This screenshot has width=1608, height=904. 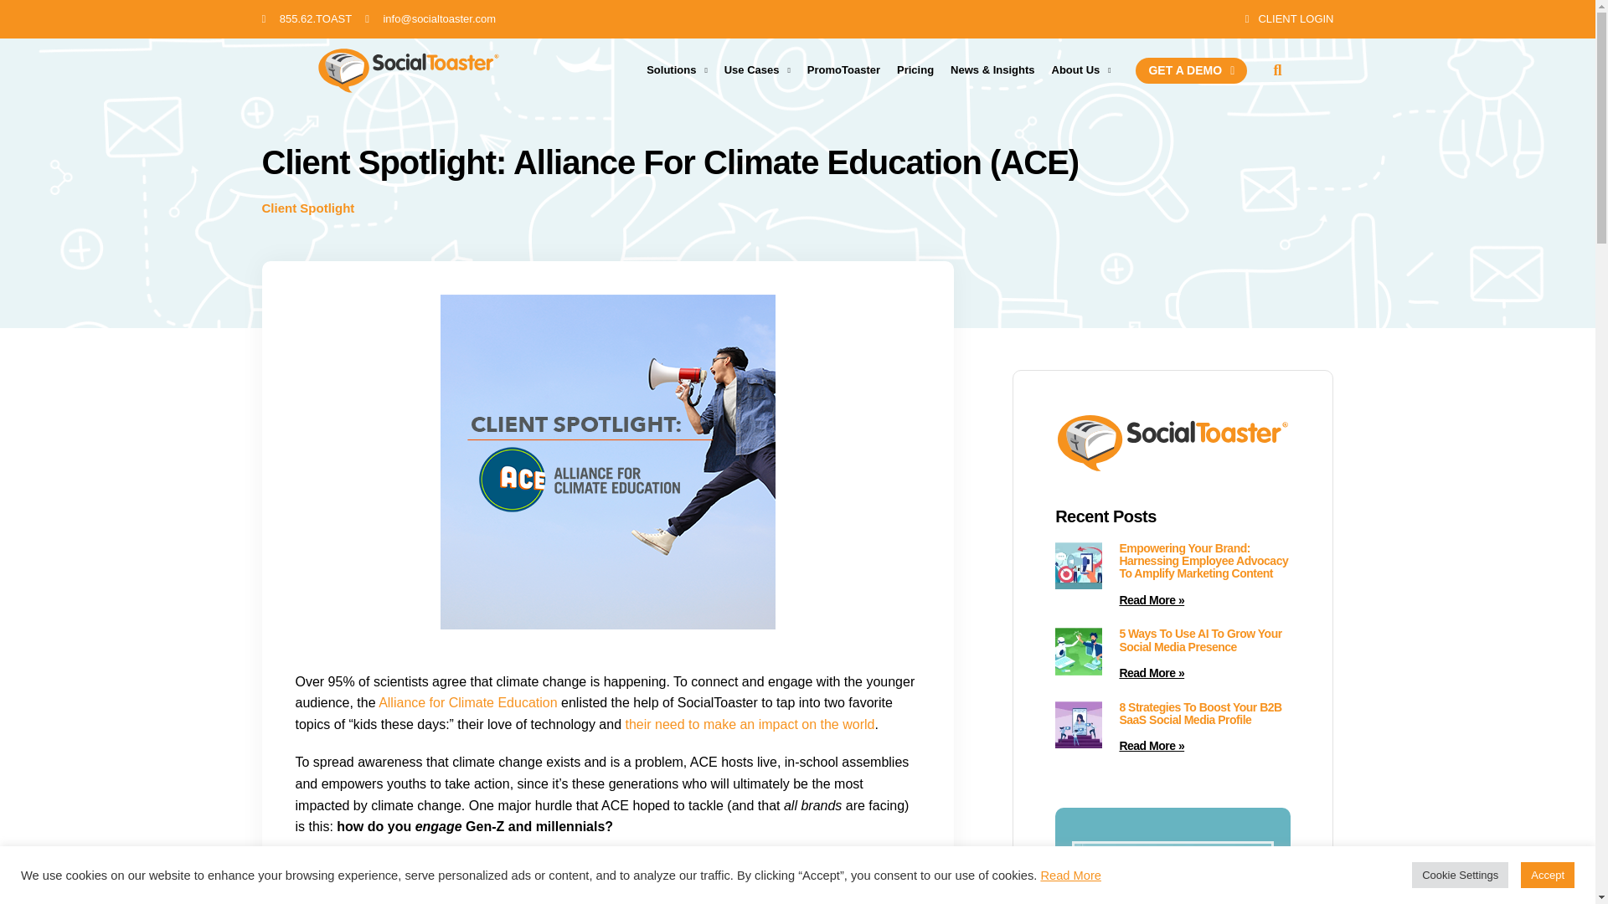 I want to click on Solutions, so click(x=677, y=70).